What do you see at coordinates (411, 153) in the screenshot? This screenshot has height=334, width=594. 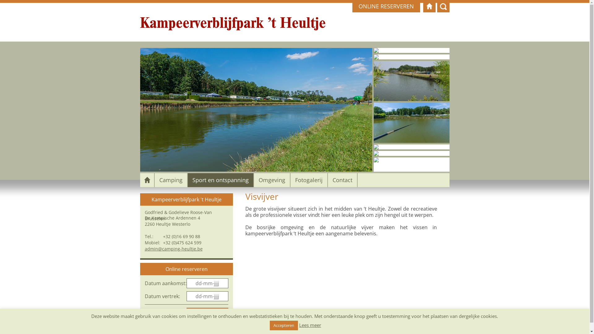 I see ` ` at bounding box center [411, 153].